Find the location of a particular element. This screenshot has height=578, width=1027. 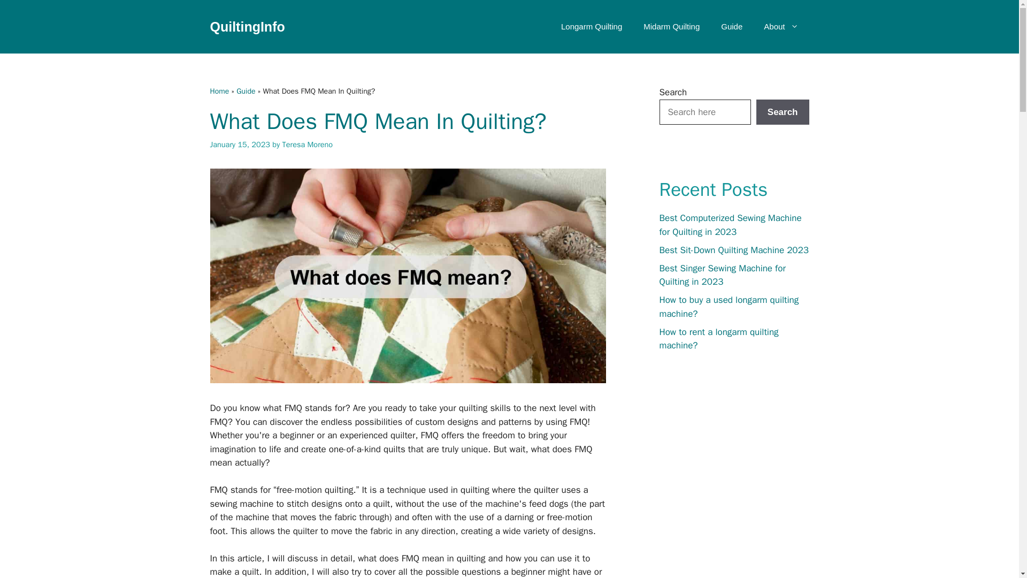

Guide is located at coordinates (732, 27).